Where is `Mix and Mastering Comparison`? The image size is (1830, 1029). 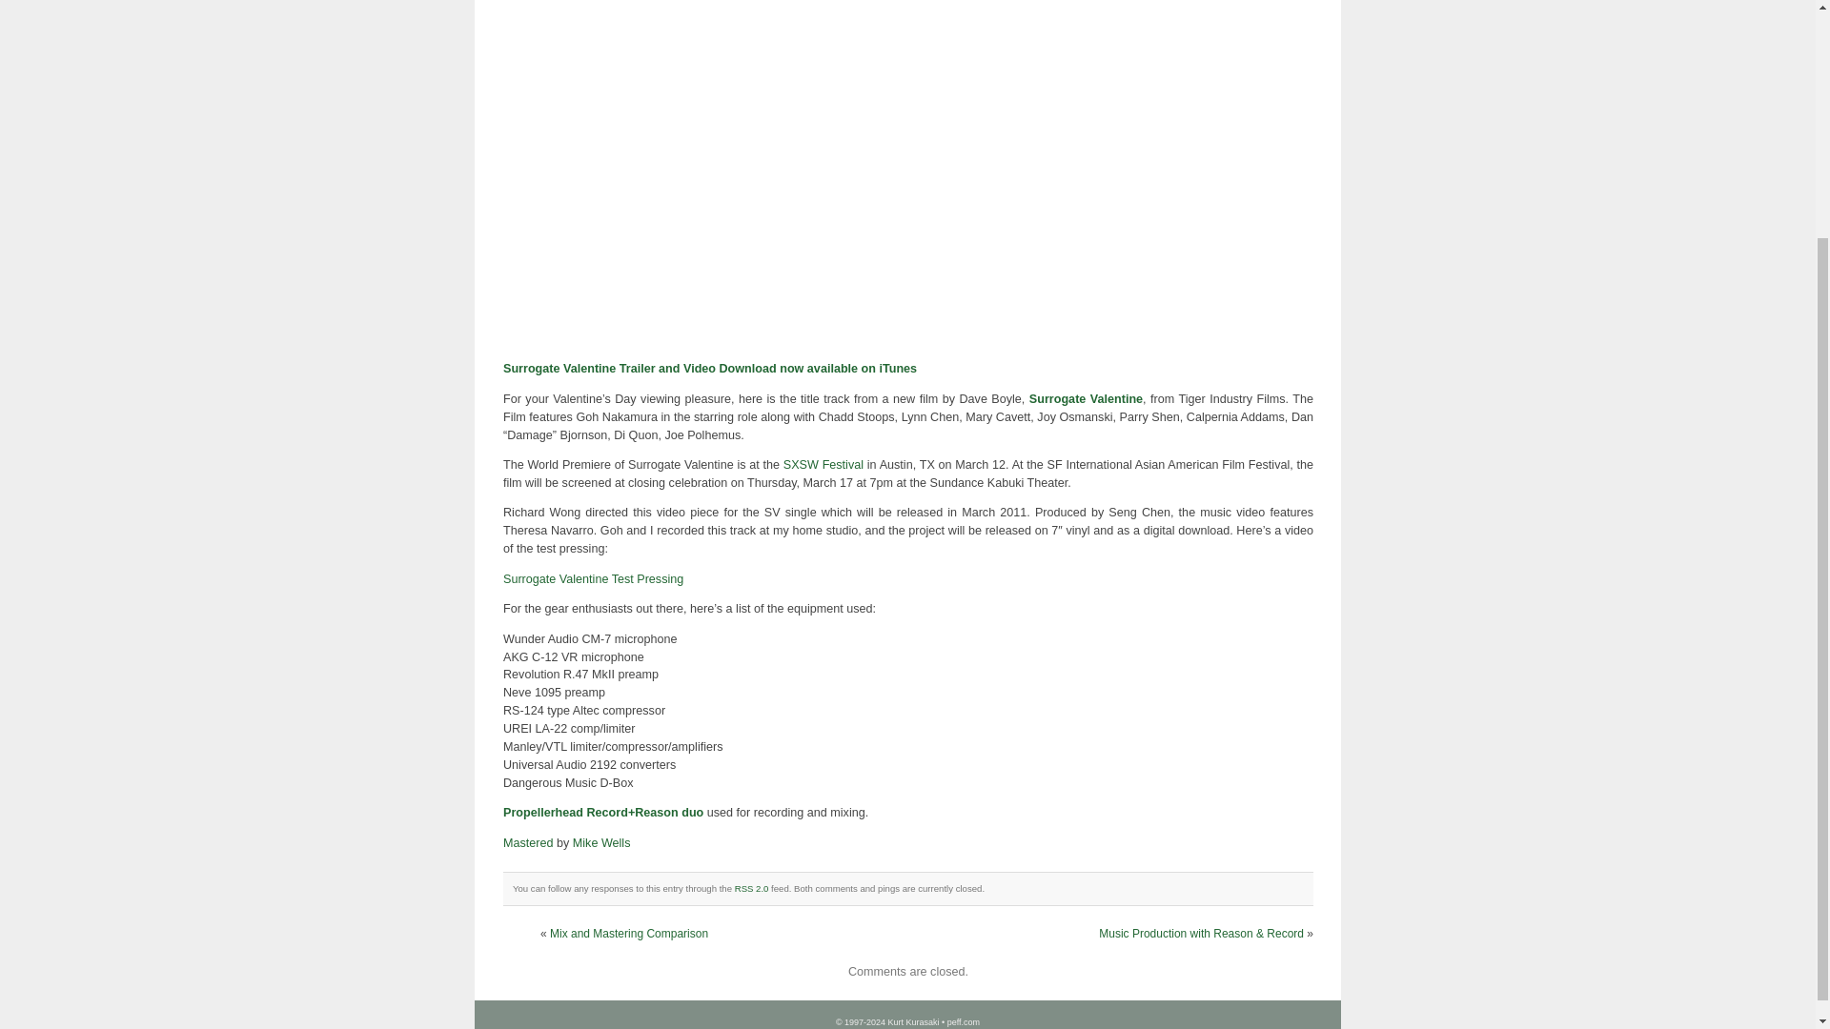 Mix and Mastering Comparison is located at coordinates (629, 934).